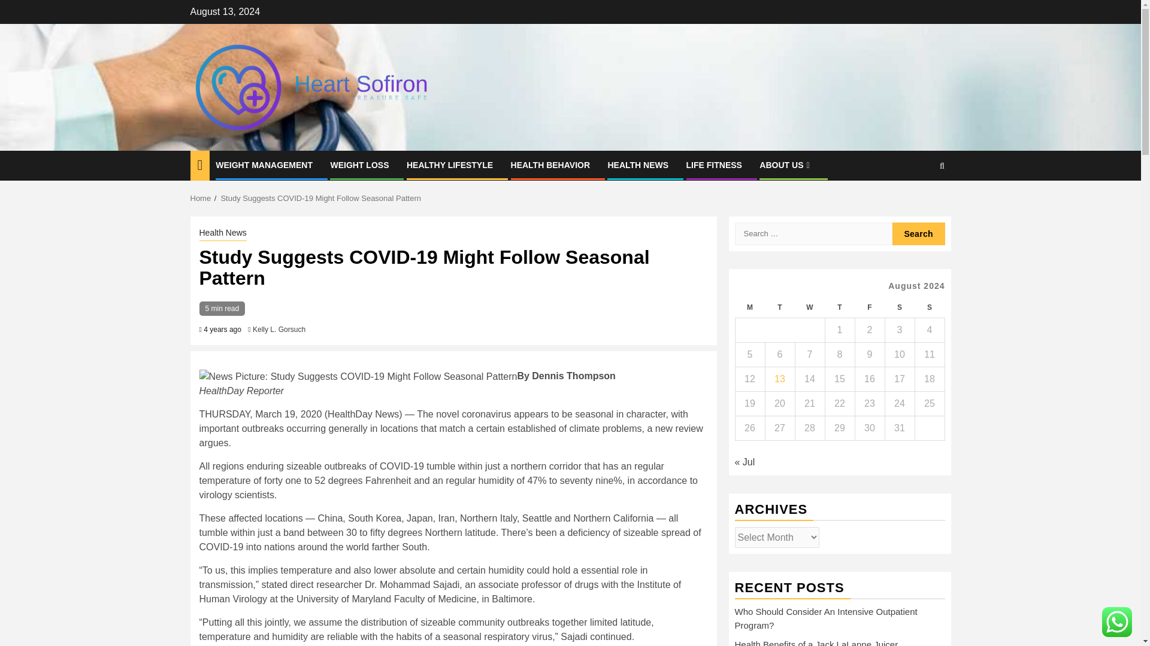  I want to click on Health News, so click(222, 233).